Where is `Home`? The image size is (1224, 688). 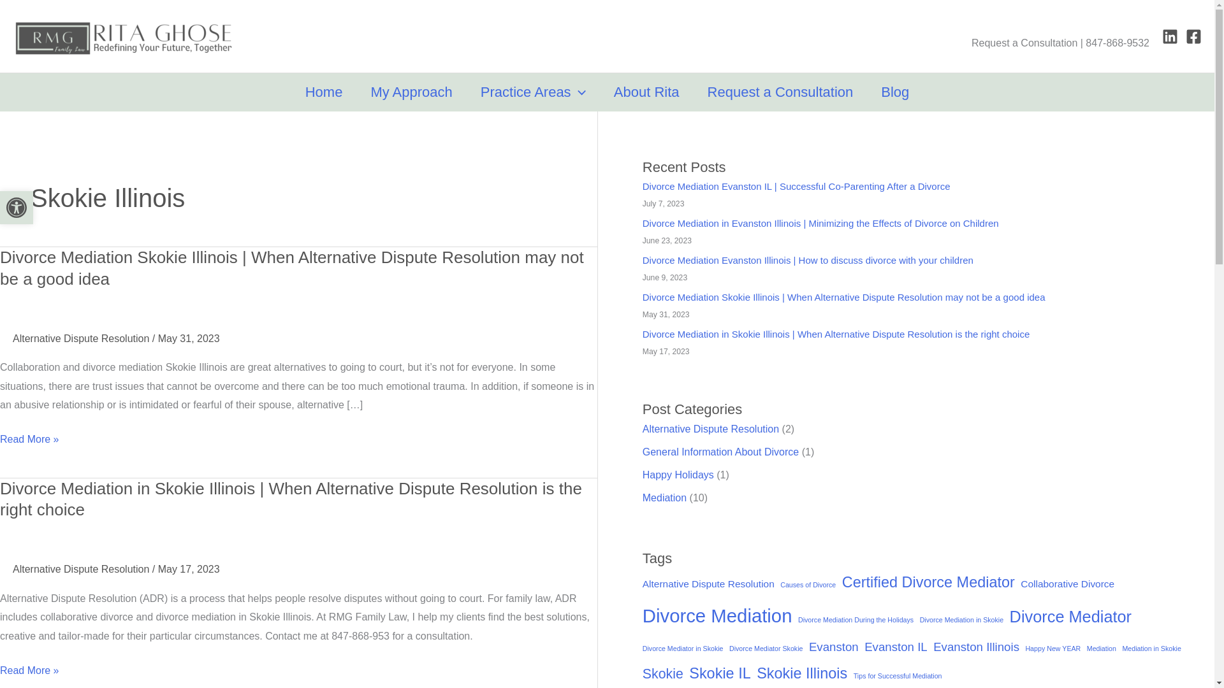
Home is located at coordinates (17, 208).